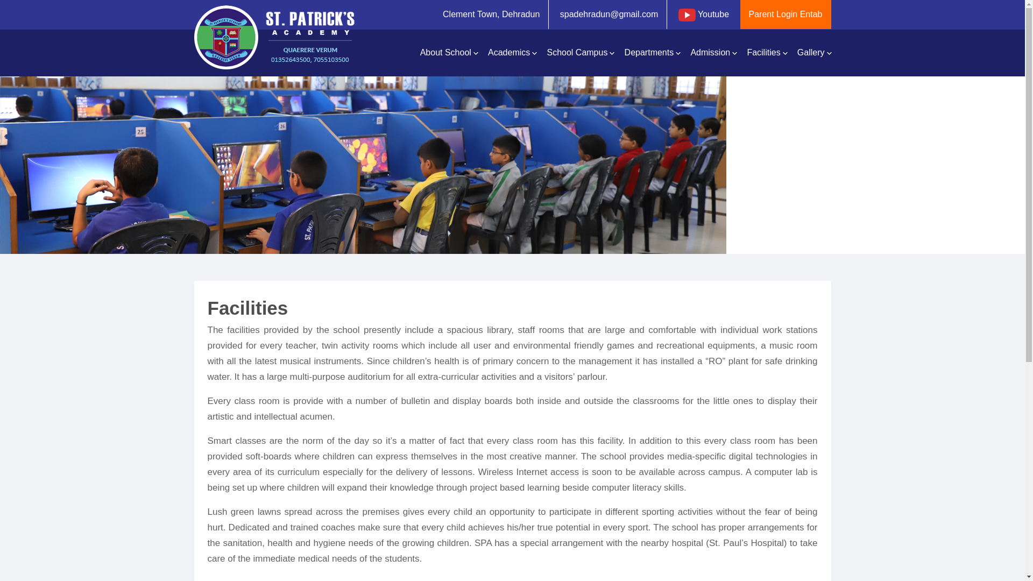 The image size is (1033, 581). What do you see at coordinates (767, 52) in the screenshot?
I see `Facilities` at bounding box center [767, 52].